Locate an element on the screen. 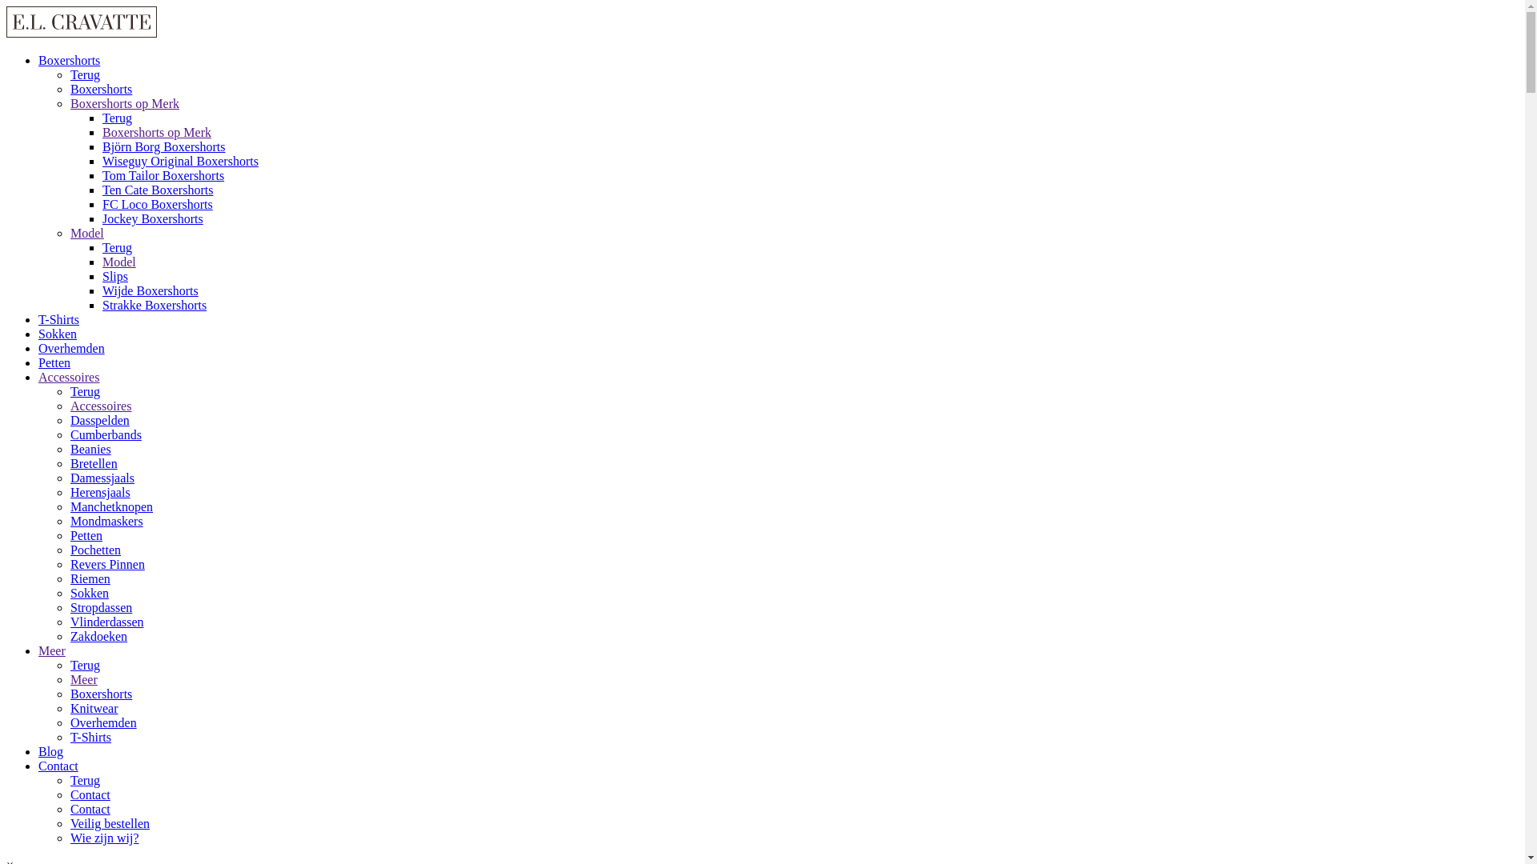 Image resolution: width=1537 pixels, height=864 pixels. Petten is located at coordinates (86, 536).